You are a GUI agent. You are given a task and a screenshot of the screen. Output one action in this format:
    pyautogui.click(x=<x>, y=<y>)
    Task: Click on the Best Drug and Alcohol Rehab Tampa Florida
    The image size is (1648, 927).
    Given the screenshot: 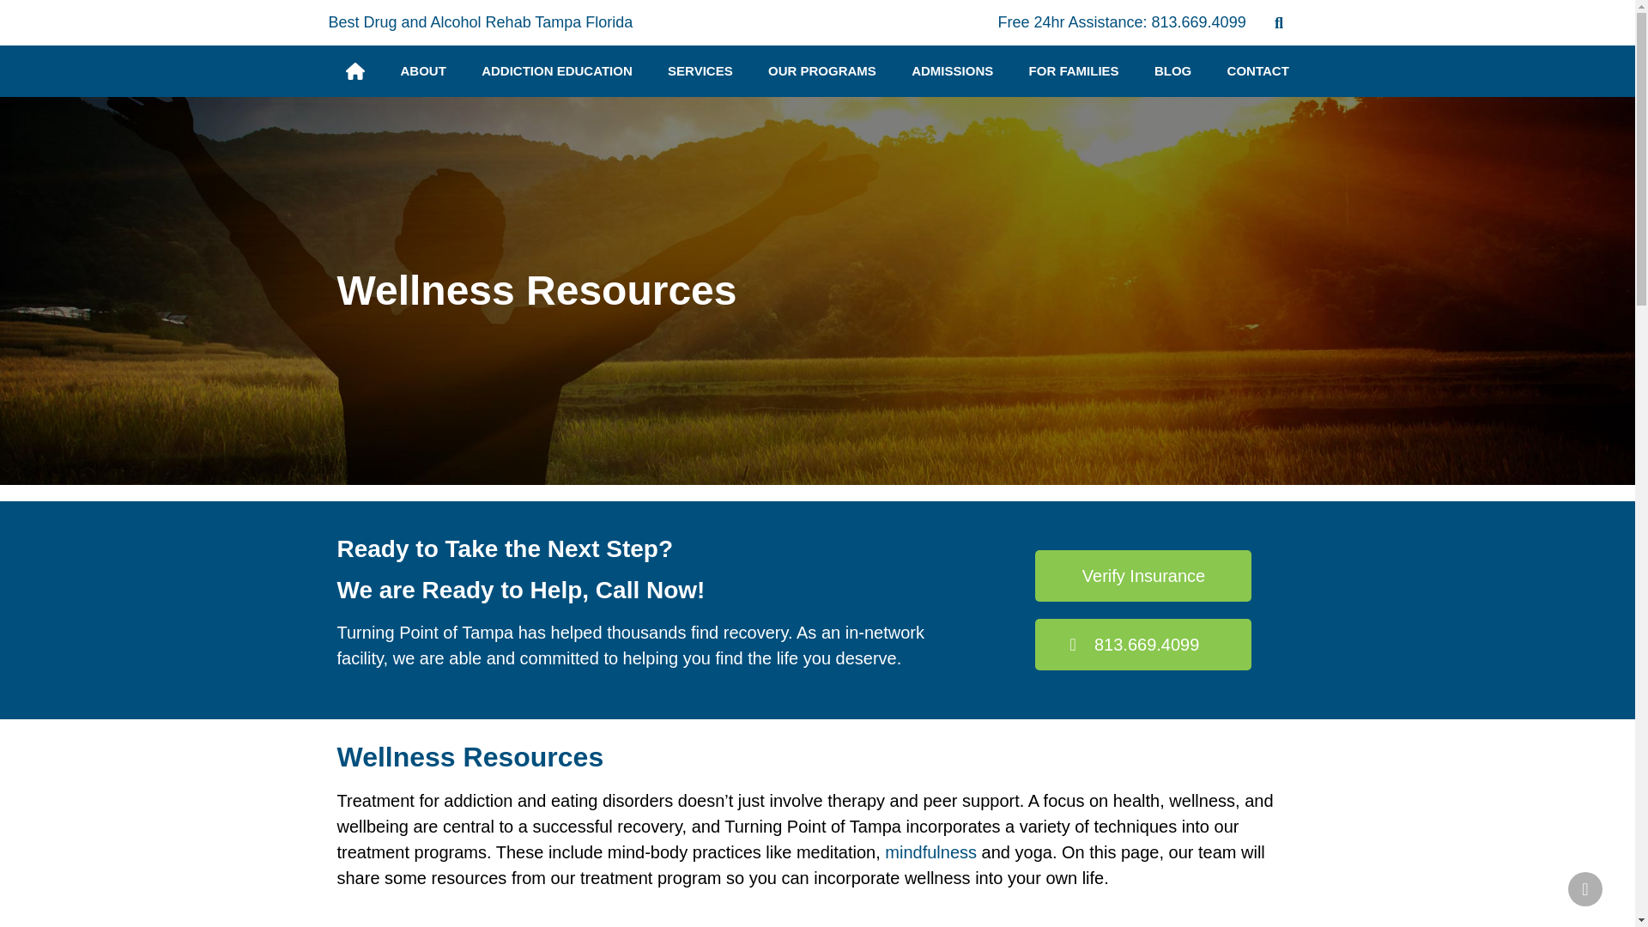 What is the action you would take?
    pyautogui.click(x=481, y=22)
    